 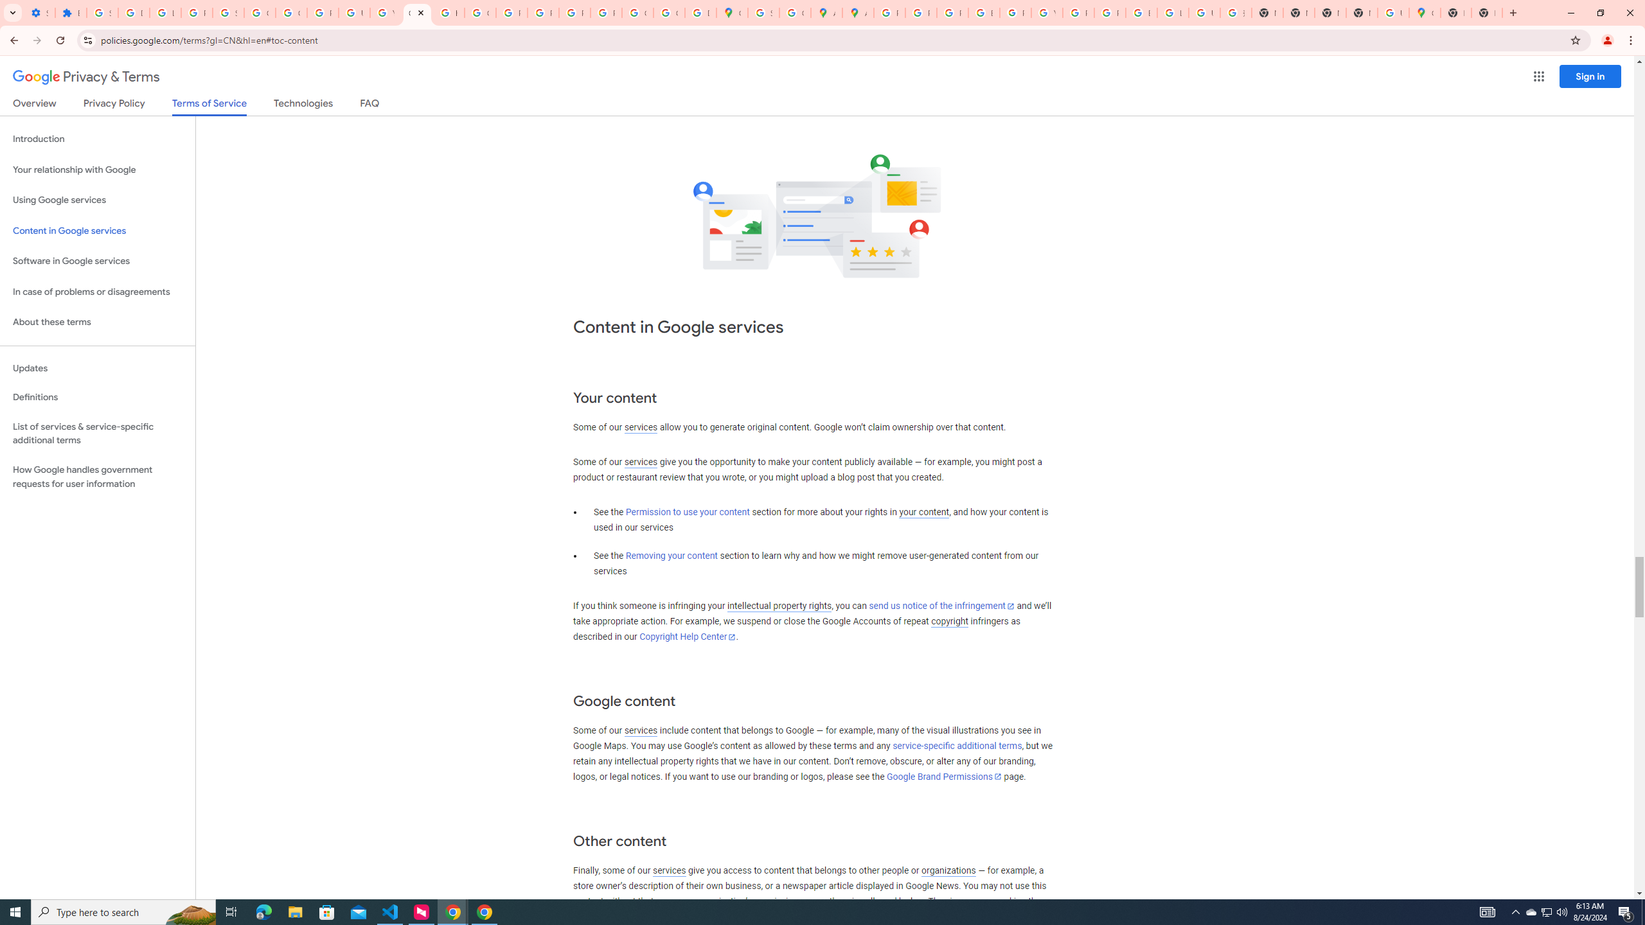 I want to click on How Google handles government requests for user information, so click(x=98, y=477).